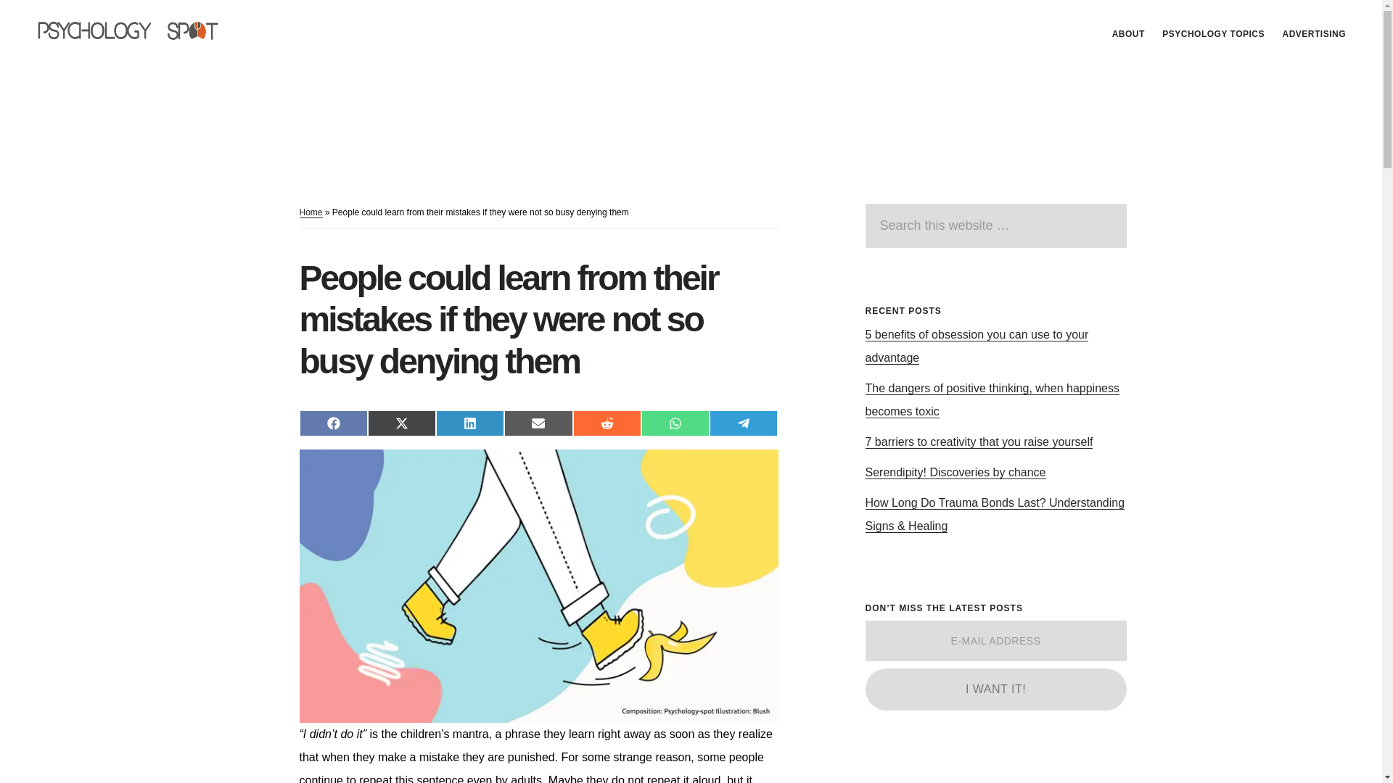 The image size is (1393, 783). I want to click on SHARE ON TELEGRAM, so click(743, 423).